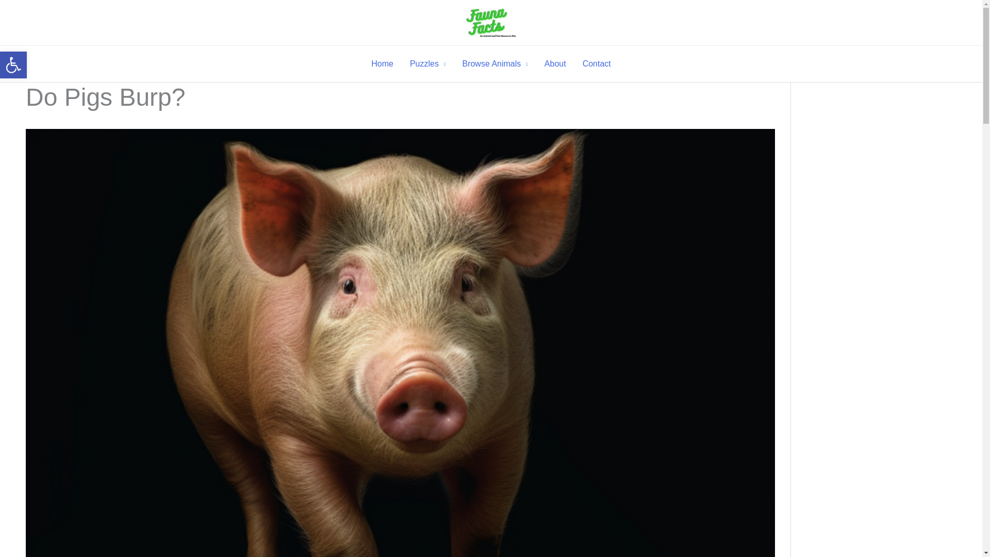 The height and width of the screenshot is (557, 990). I want to click on About, so click(13, 65).